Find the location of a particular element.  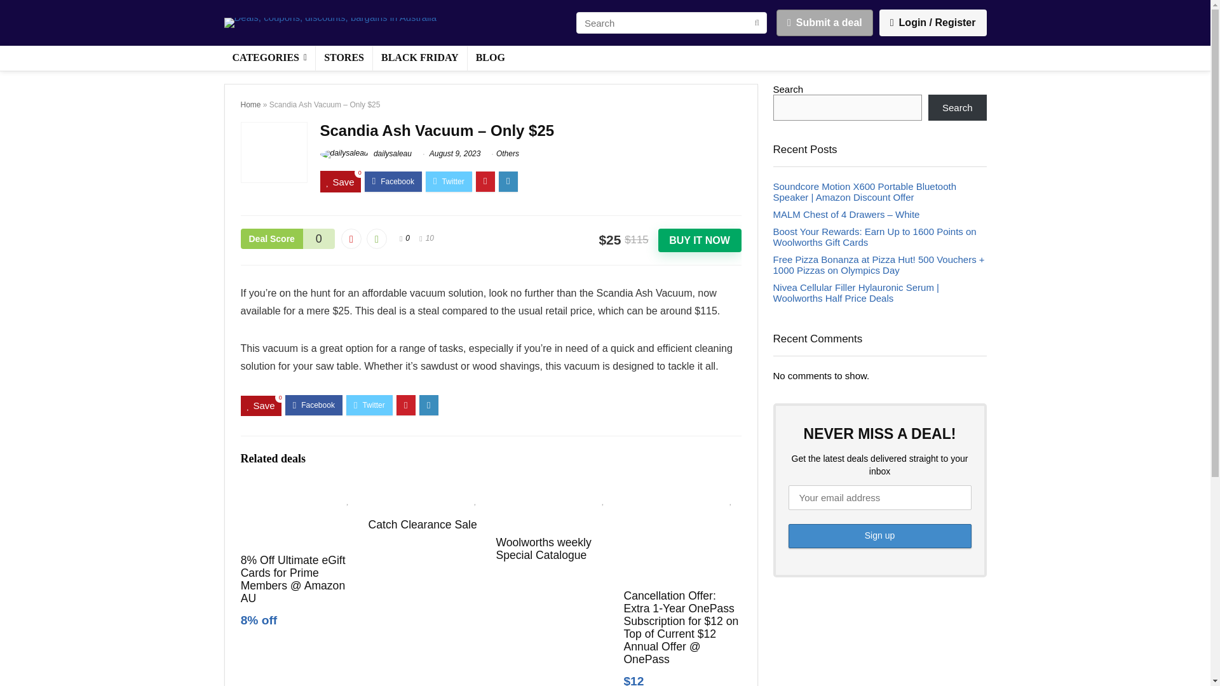

BLACK FRIDAY is located at coordinates (420, 58).